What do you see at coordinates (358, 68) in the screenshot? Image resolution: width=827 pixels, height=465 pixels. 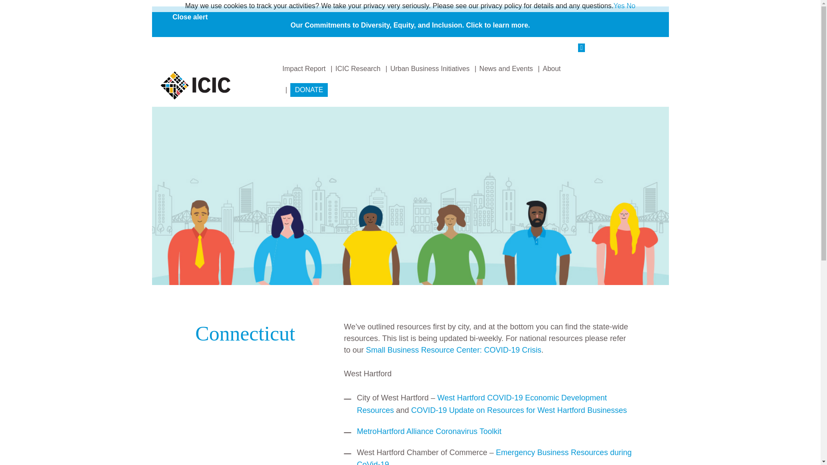 I see `ICIC Research` at bounding box center [358, 68].